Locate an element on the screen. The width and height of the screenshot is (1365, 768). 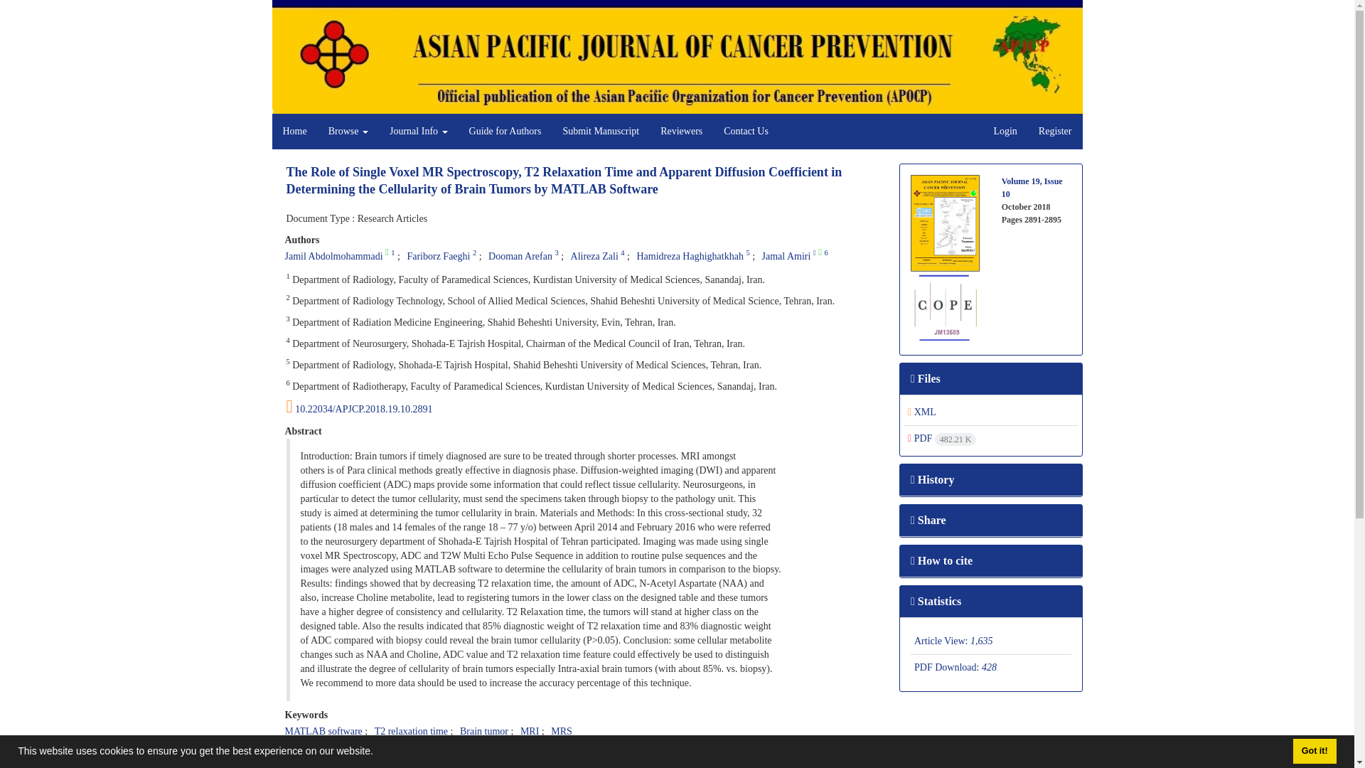
DOI is located at coordinates (582, 407).